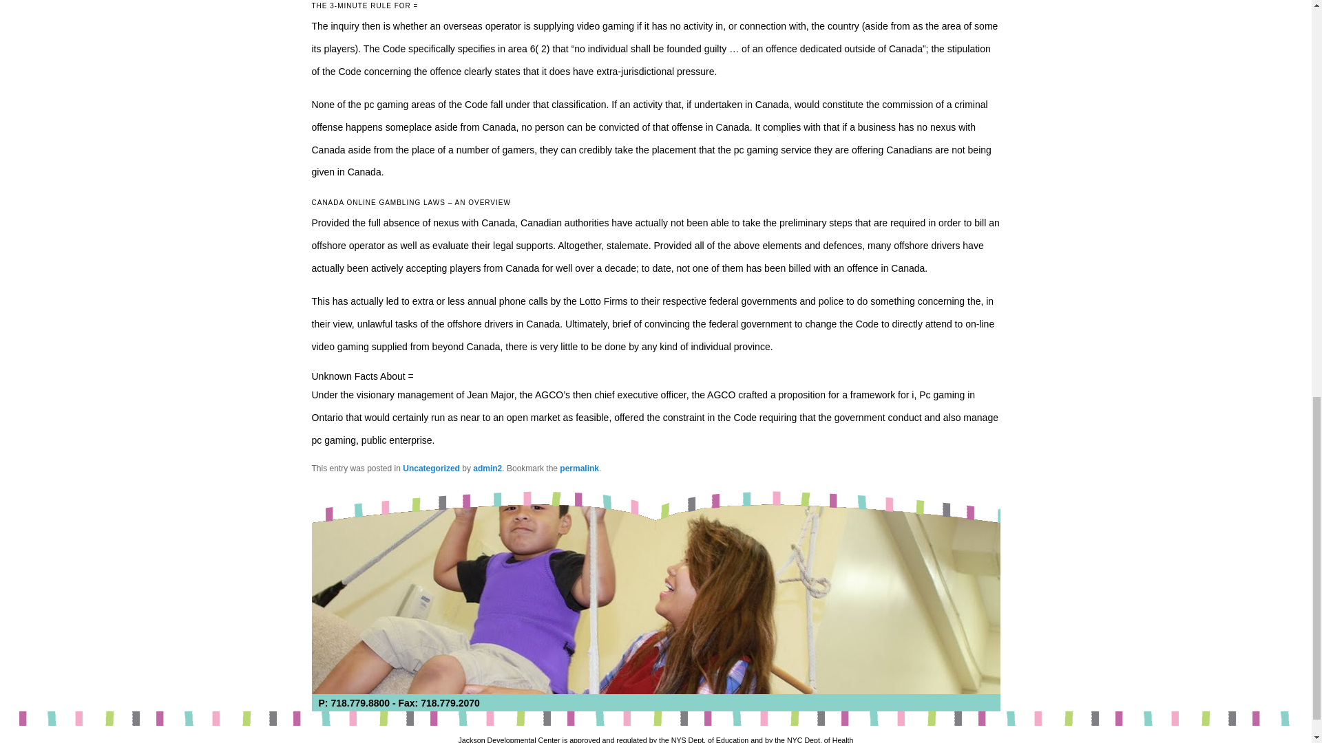 The image size is (1322, 743). I want to click on Uncategorized, so click(431, 468).